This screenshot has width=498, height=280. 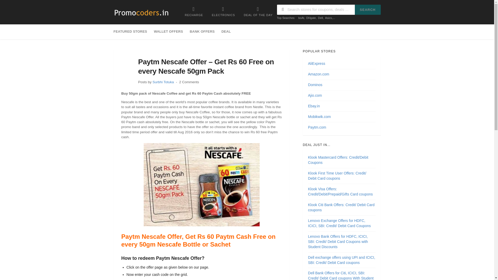 What do you see at coordinates (314, 106) in the screenshot?
I see `Ebay.in` at bounding box center [314, 106].